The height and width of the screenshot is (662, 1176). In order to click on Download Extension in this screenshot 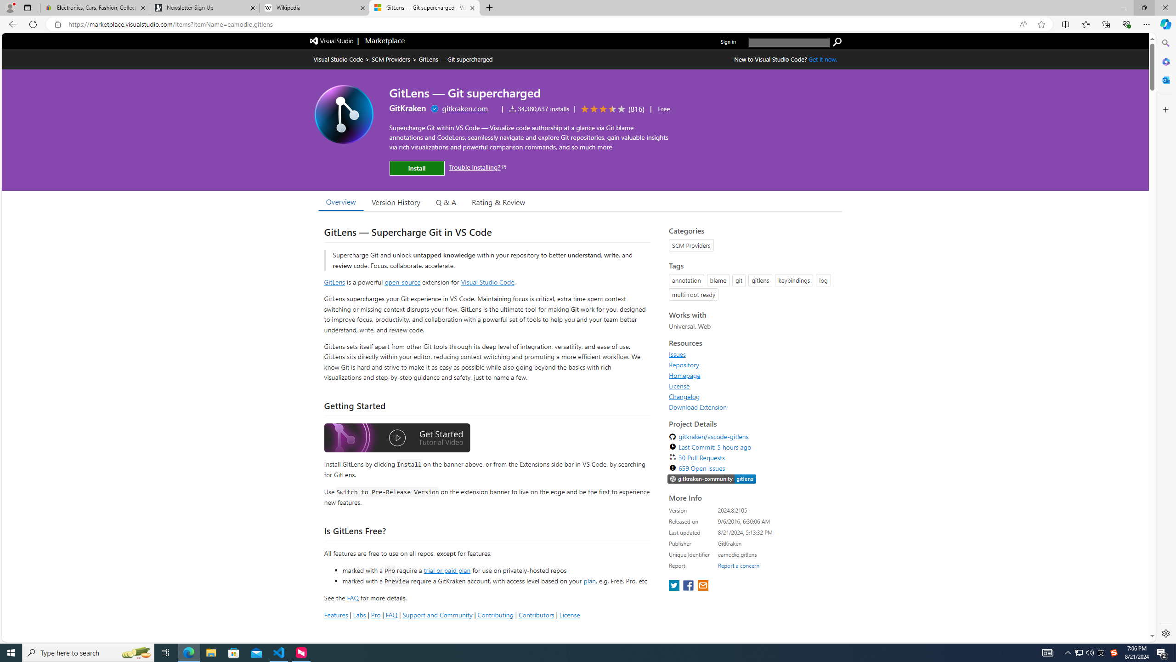, I will do `click(698, 407)`.